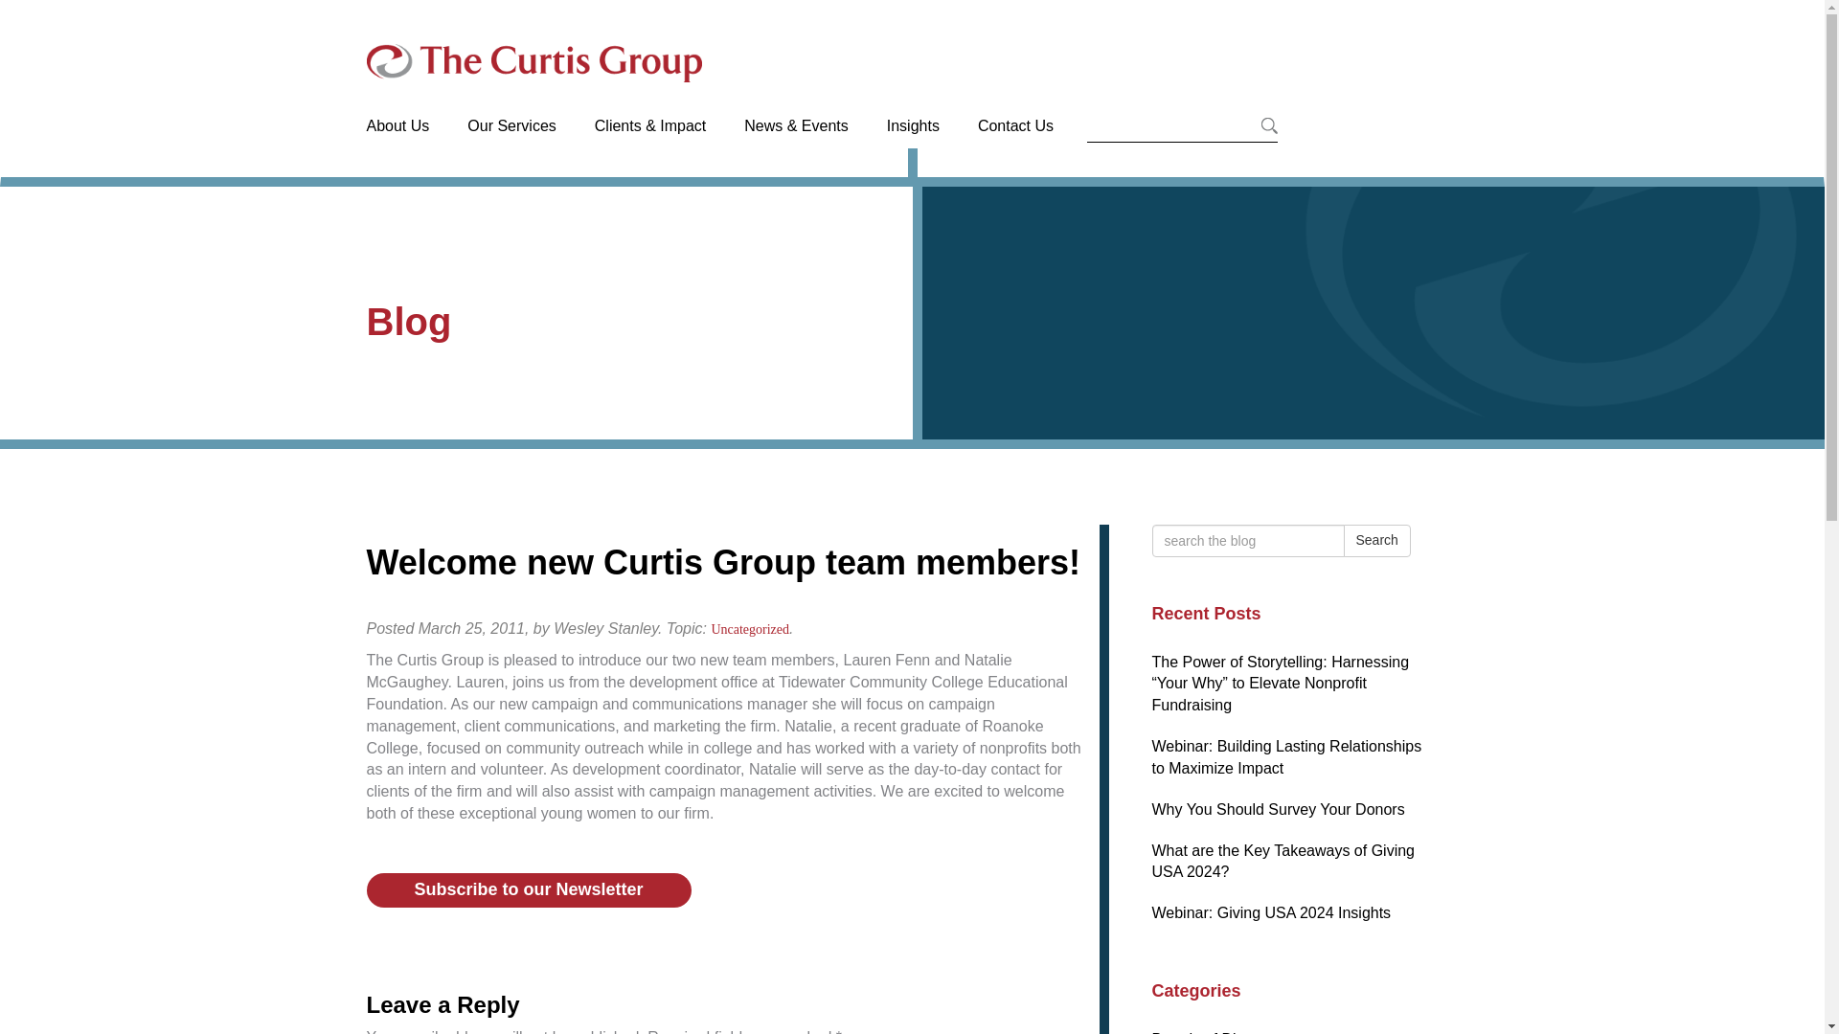  I want to click on Contact Us, so click(1015, 144).